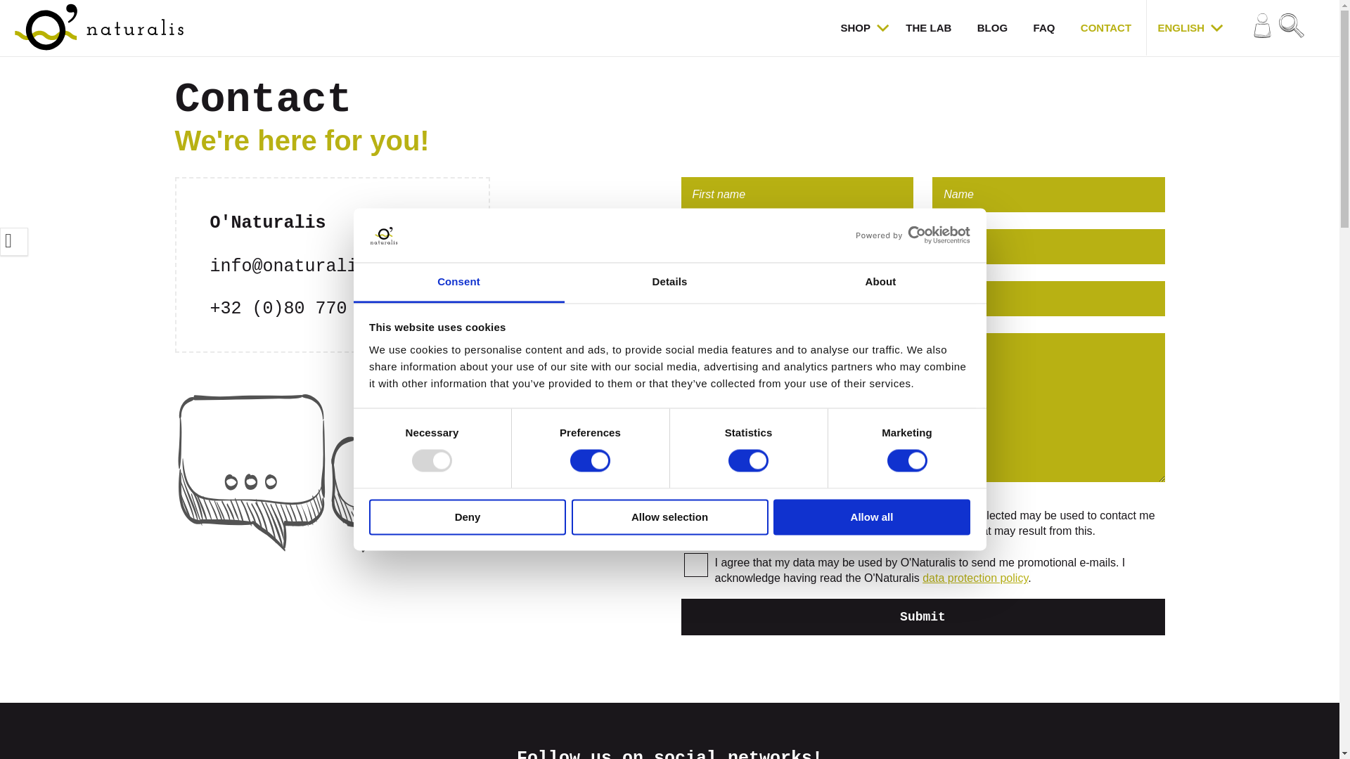 The width and height of the screenshot is (1350, 759). Describe the element at coordinates (669, 283) in the screenshot. I see `Details` at that location.